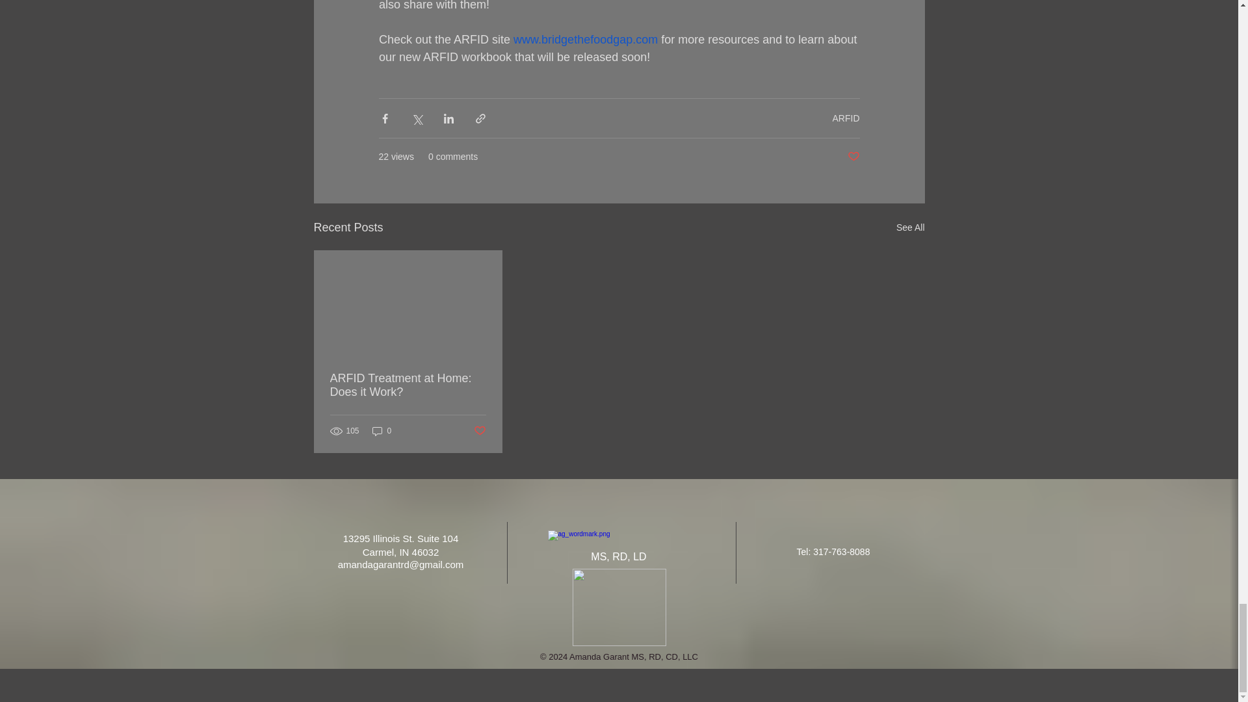 This screenshot has width=1248, height=702. Describe the element at coordinates (408, 385) in the screenshot. I see `ARFID Treatment at Home: Does it Work?` at that location.